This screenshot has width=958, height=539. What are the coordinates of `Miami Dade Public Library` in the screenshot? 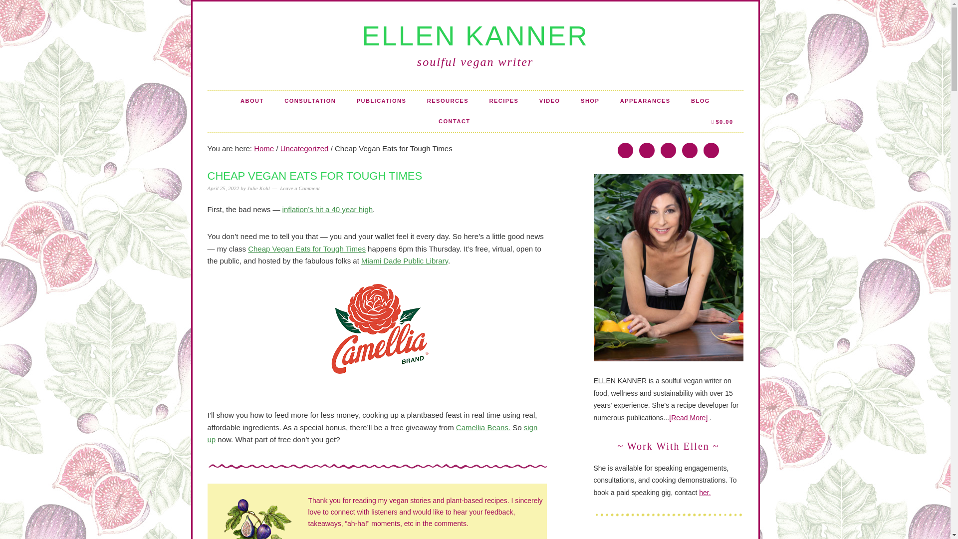 It's located at (404, 261).